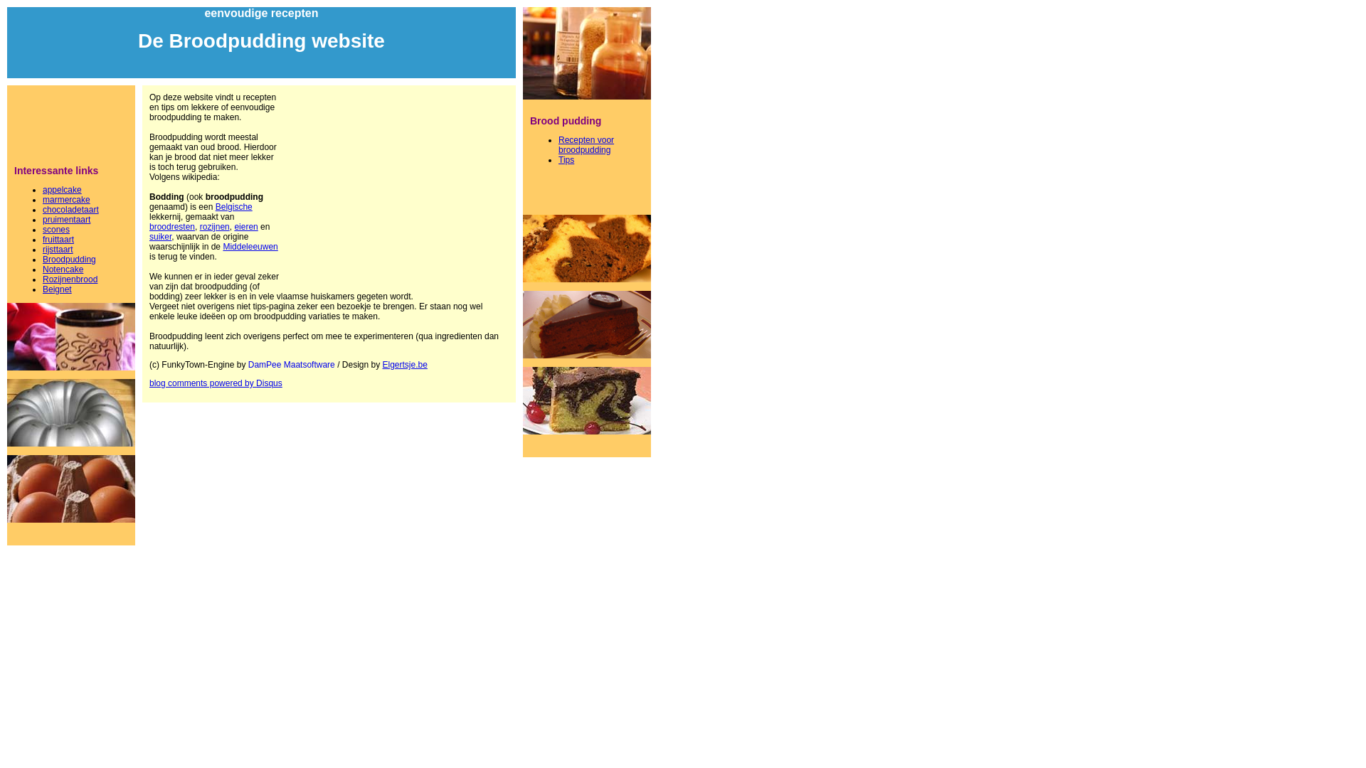 The height and width of the screenshot is (768, 1366). I want to click on Elgertsje.be, so click(406, 365).